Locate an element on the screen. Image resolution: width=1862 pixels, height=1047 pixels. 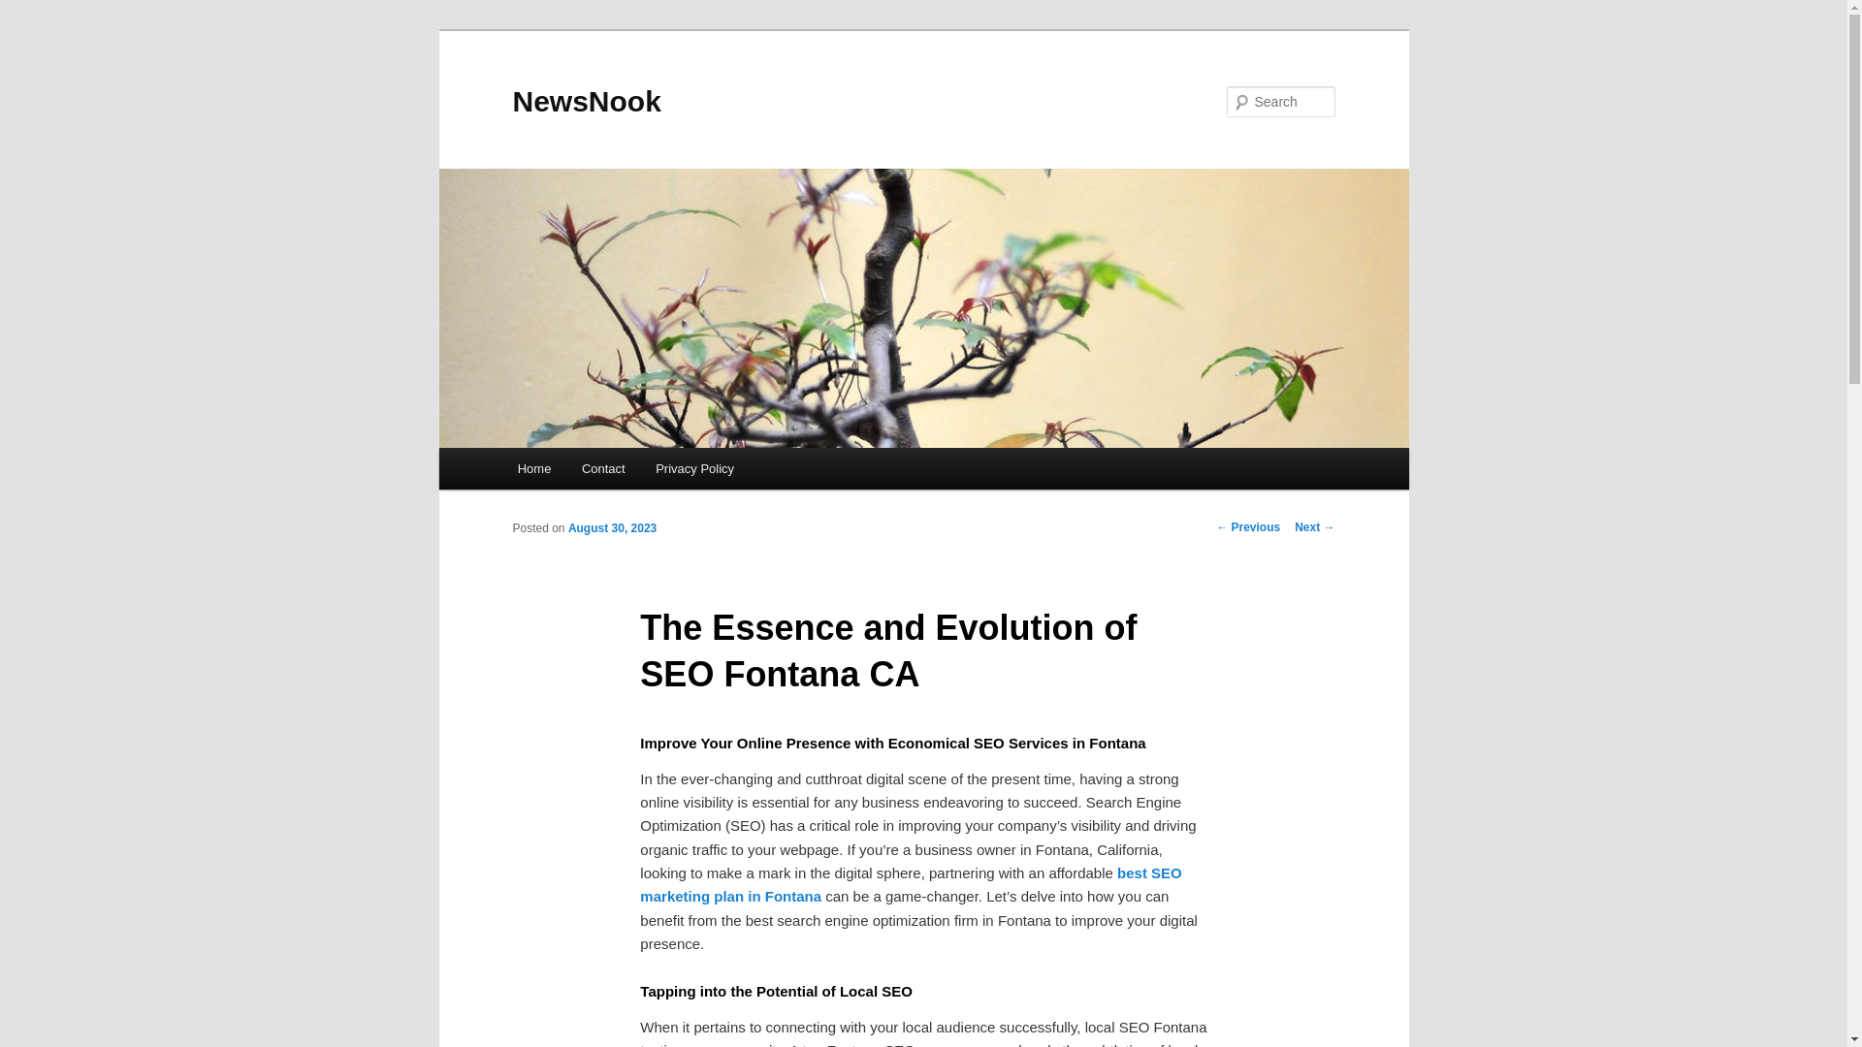
Contact is located at coordinates (603, 469).